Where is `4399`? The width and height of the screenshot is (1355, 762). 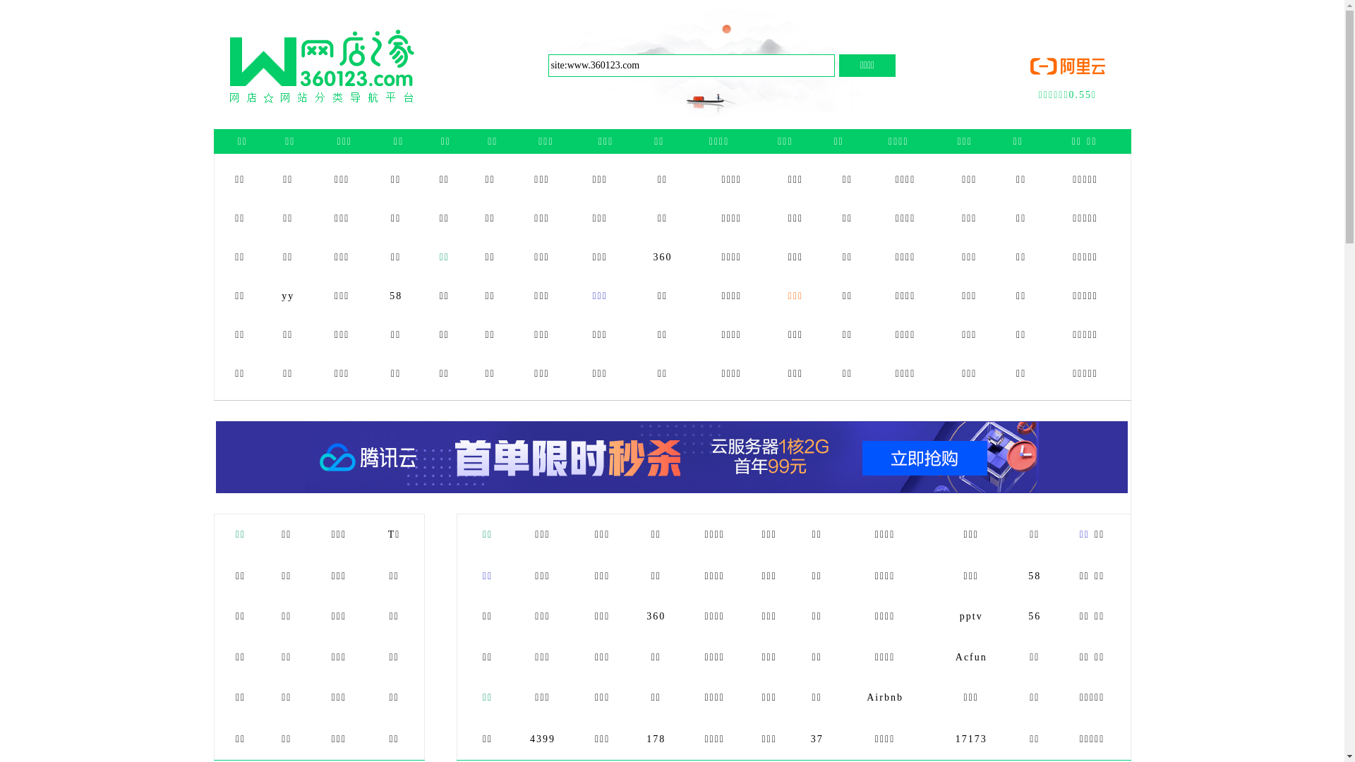
4399 is located at coordinates (543, 739).